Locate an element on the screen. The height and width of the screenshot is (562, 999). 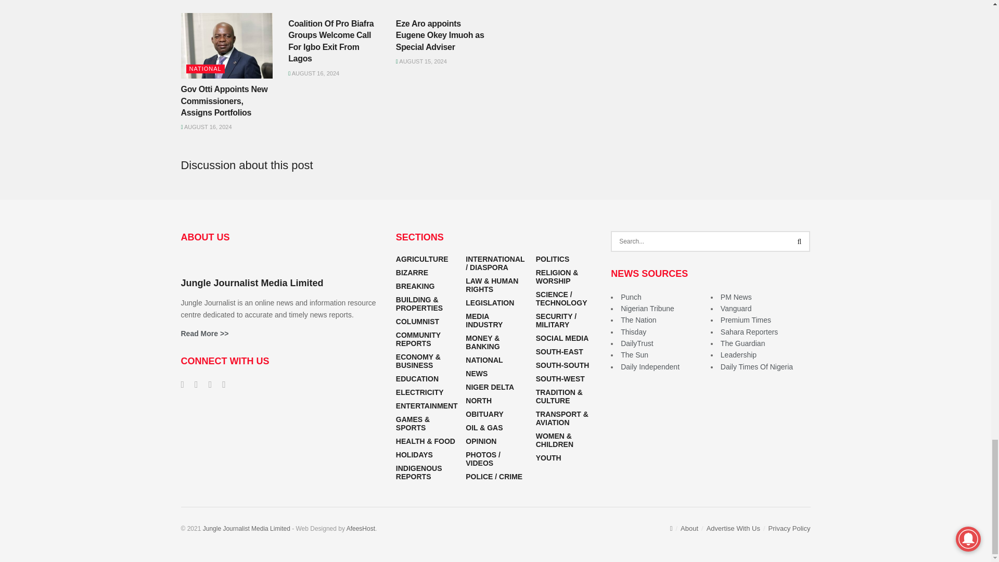
About Jungle Journalist Media Limited is located at coordinates (204, 333).